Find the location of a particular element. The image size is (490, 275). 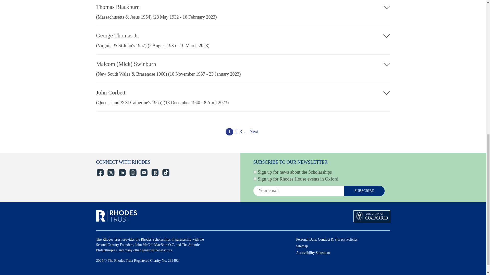

Enter your email address is located at coordinates (298, 190).